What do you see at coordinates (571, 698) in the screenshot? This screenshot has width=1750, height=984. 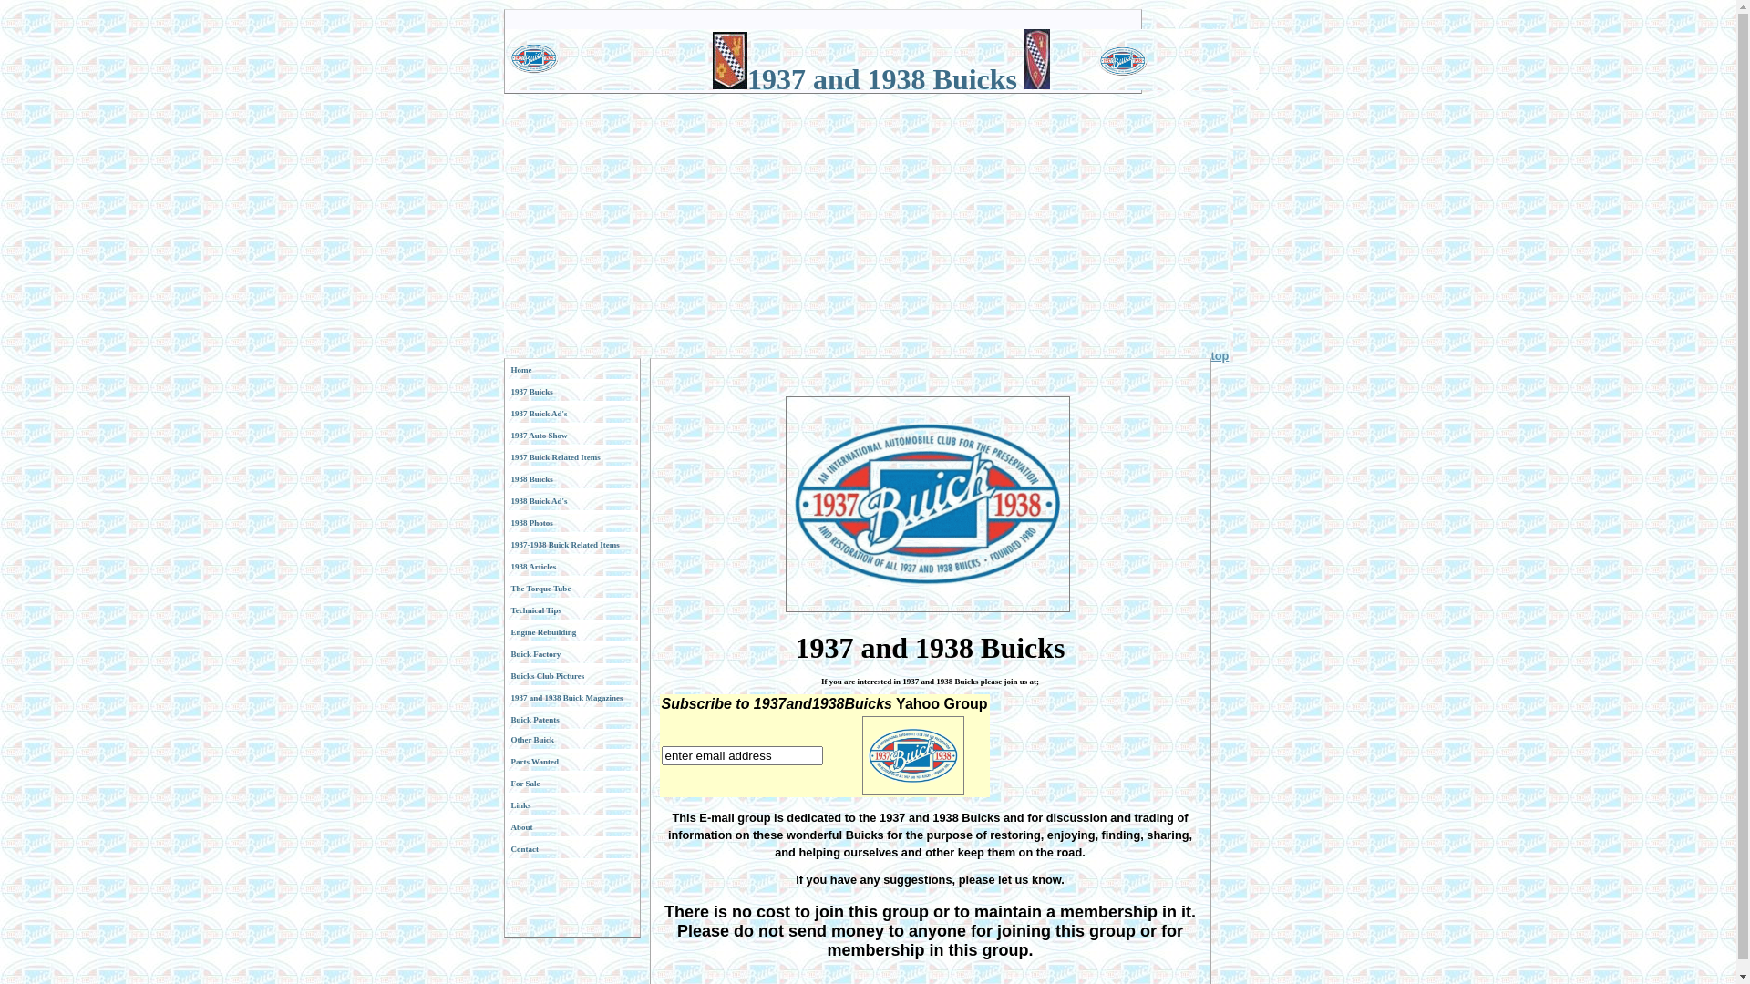 I see `1937 and 1938 Buick Magazines` at bounding box center [571, 698].